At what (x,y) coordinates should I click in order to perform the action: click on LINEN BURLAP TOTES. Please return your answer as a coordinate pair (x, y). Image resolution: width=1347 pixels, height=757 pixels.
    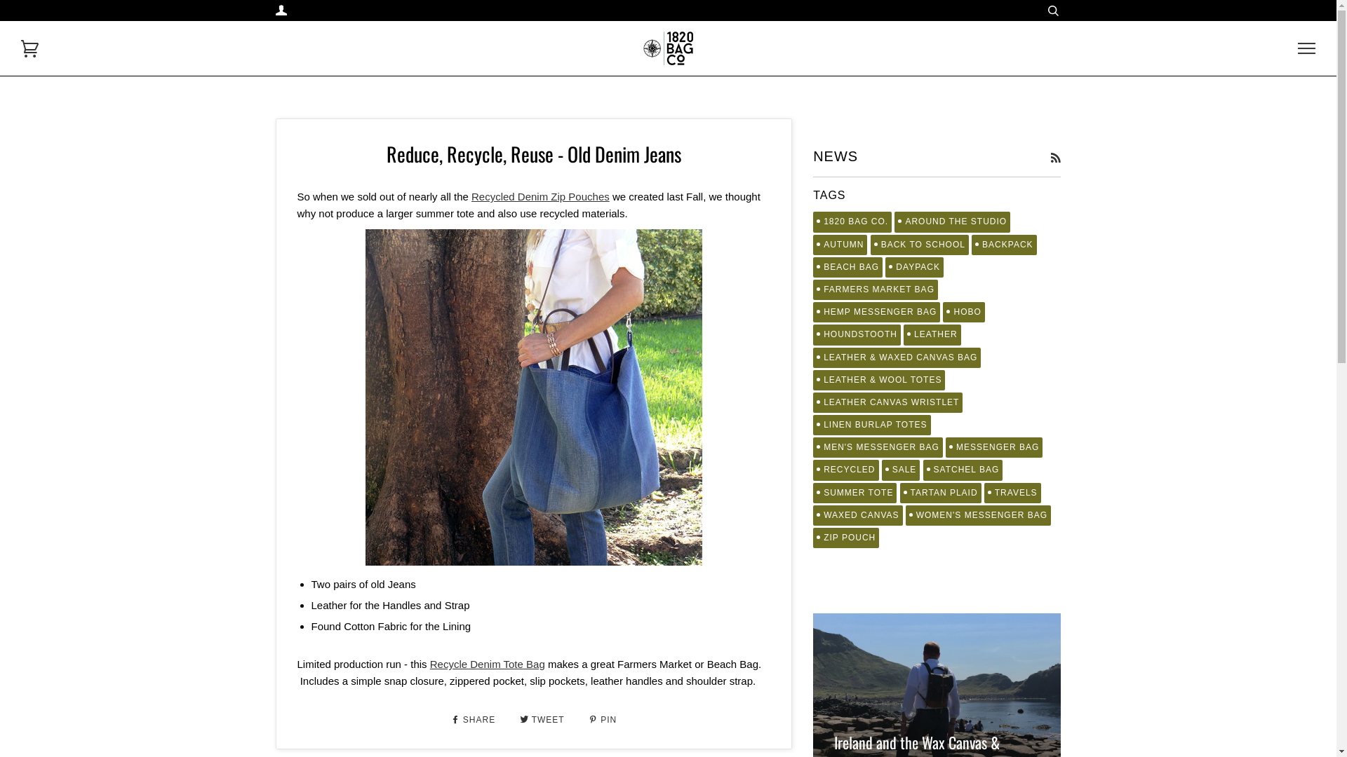
    Looking at the image, I should click on (871, 425).